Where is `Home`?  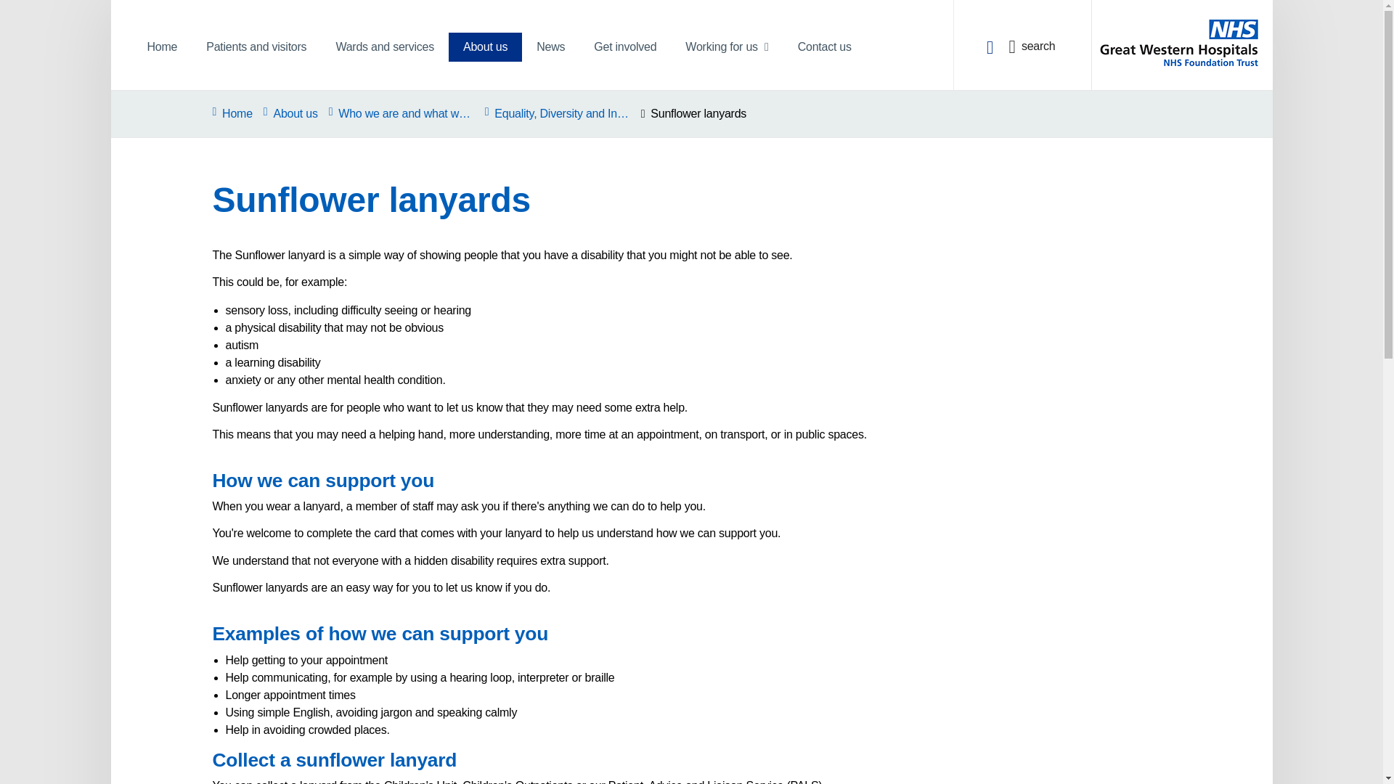
Home is located at coordinates (232, 113).